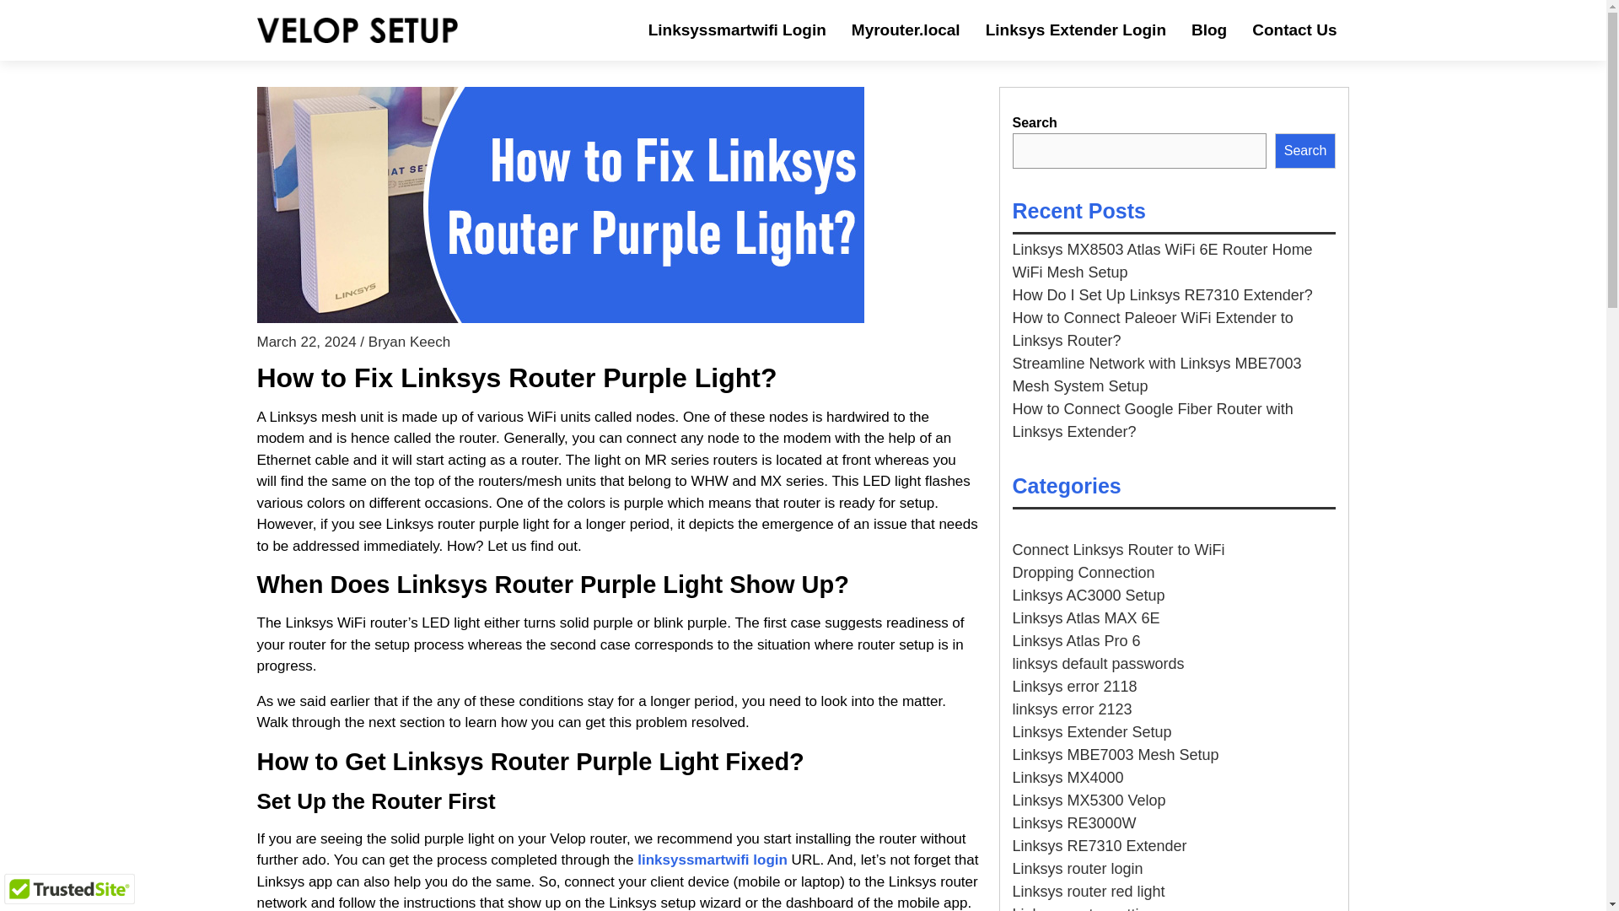 The image size is (1619, 911). Describe the element at coordinates (712, 860) in the screenshot. I see `linksyssmartwifi login` at that location.